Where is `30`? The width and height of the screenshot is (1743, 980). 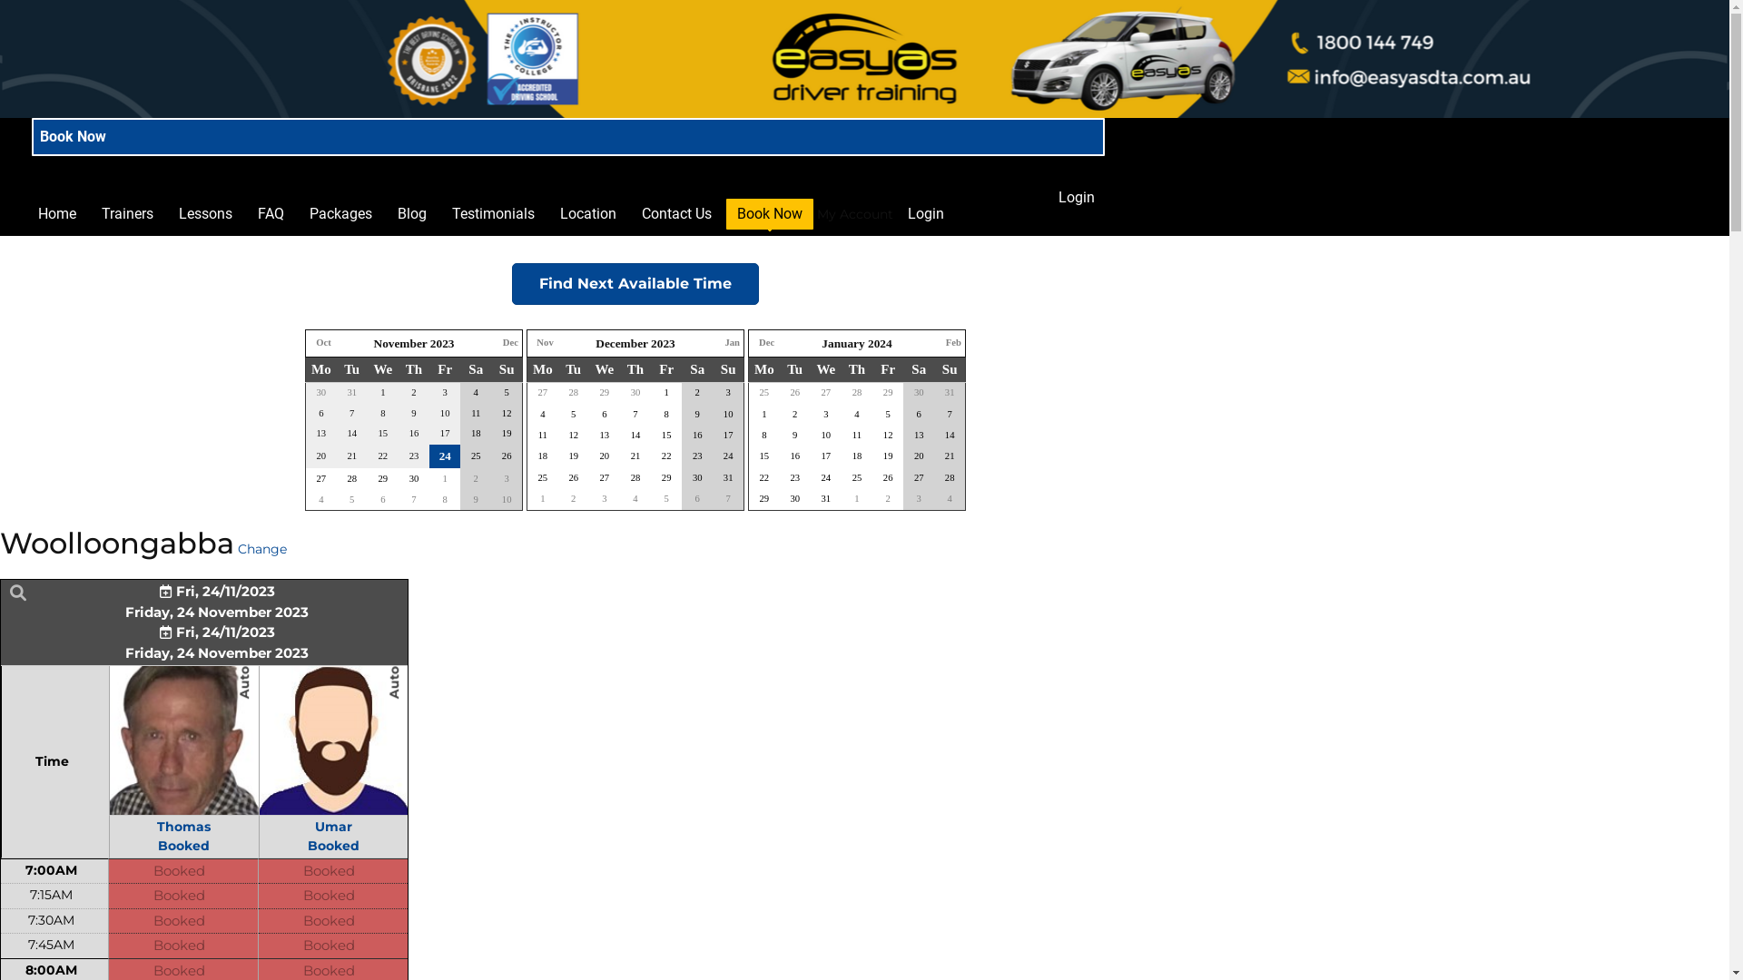 30 is located at coordinates (635, 392).